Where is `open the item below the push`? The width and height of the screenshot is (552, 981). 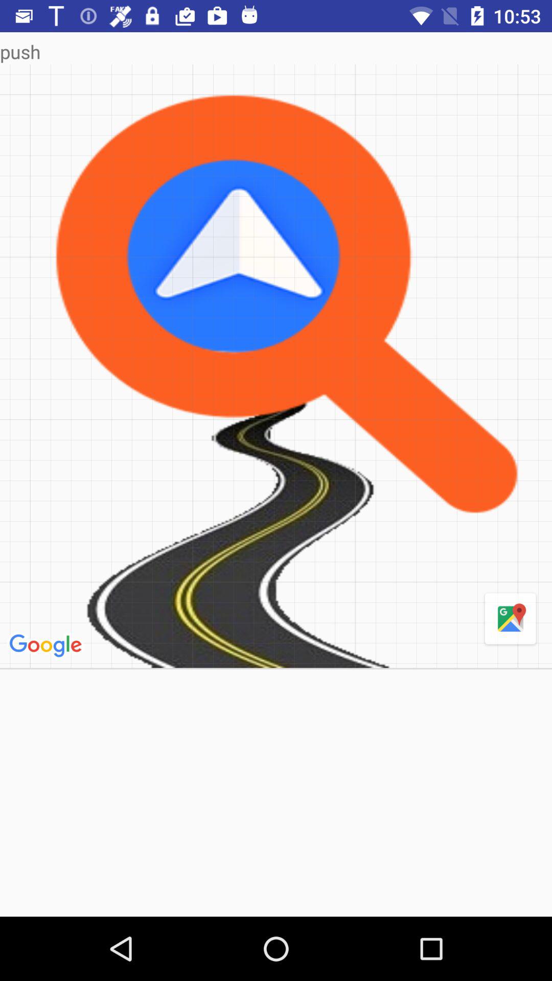
open the item below the push is located at coordinates (510, 619).